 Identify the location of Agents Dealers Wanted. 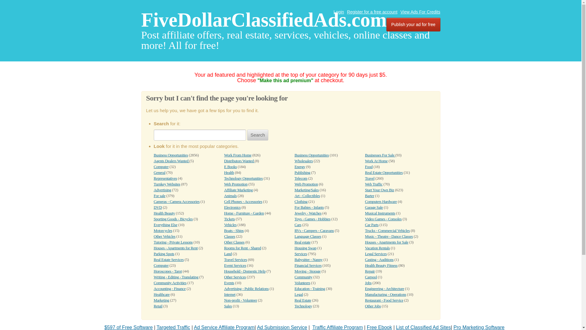
(172, 161).